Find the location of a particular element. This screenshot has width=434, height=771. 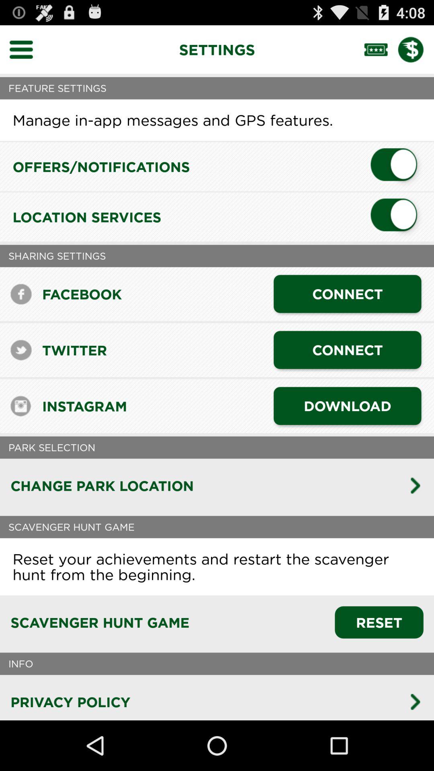

swipe until the download item is located at coordinates (347, 406).